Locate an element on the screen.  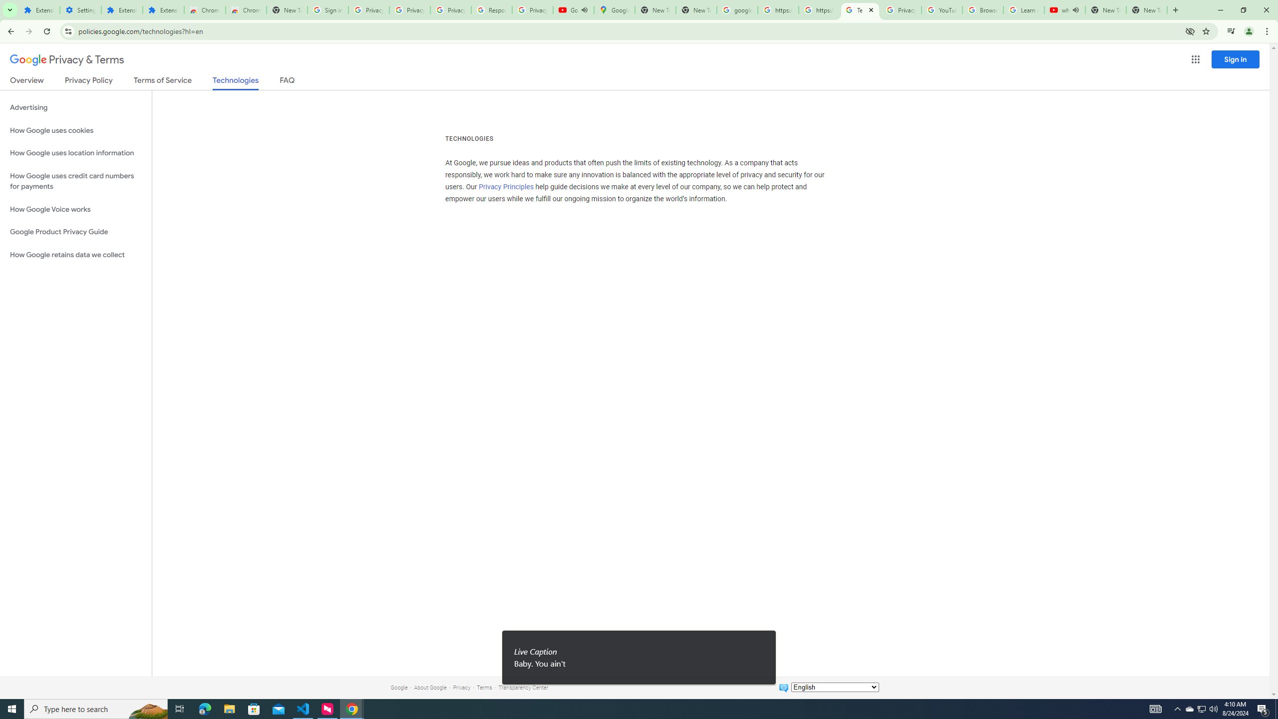
Sign in - Google Accounts is located at coordinates (327, 10).